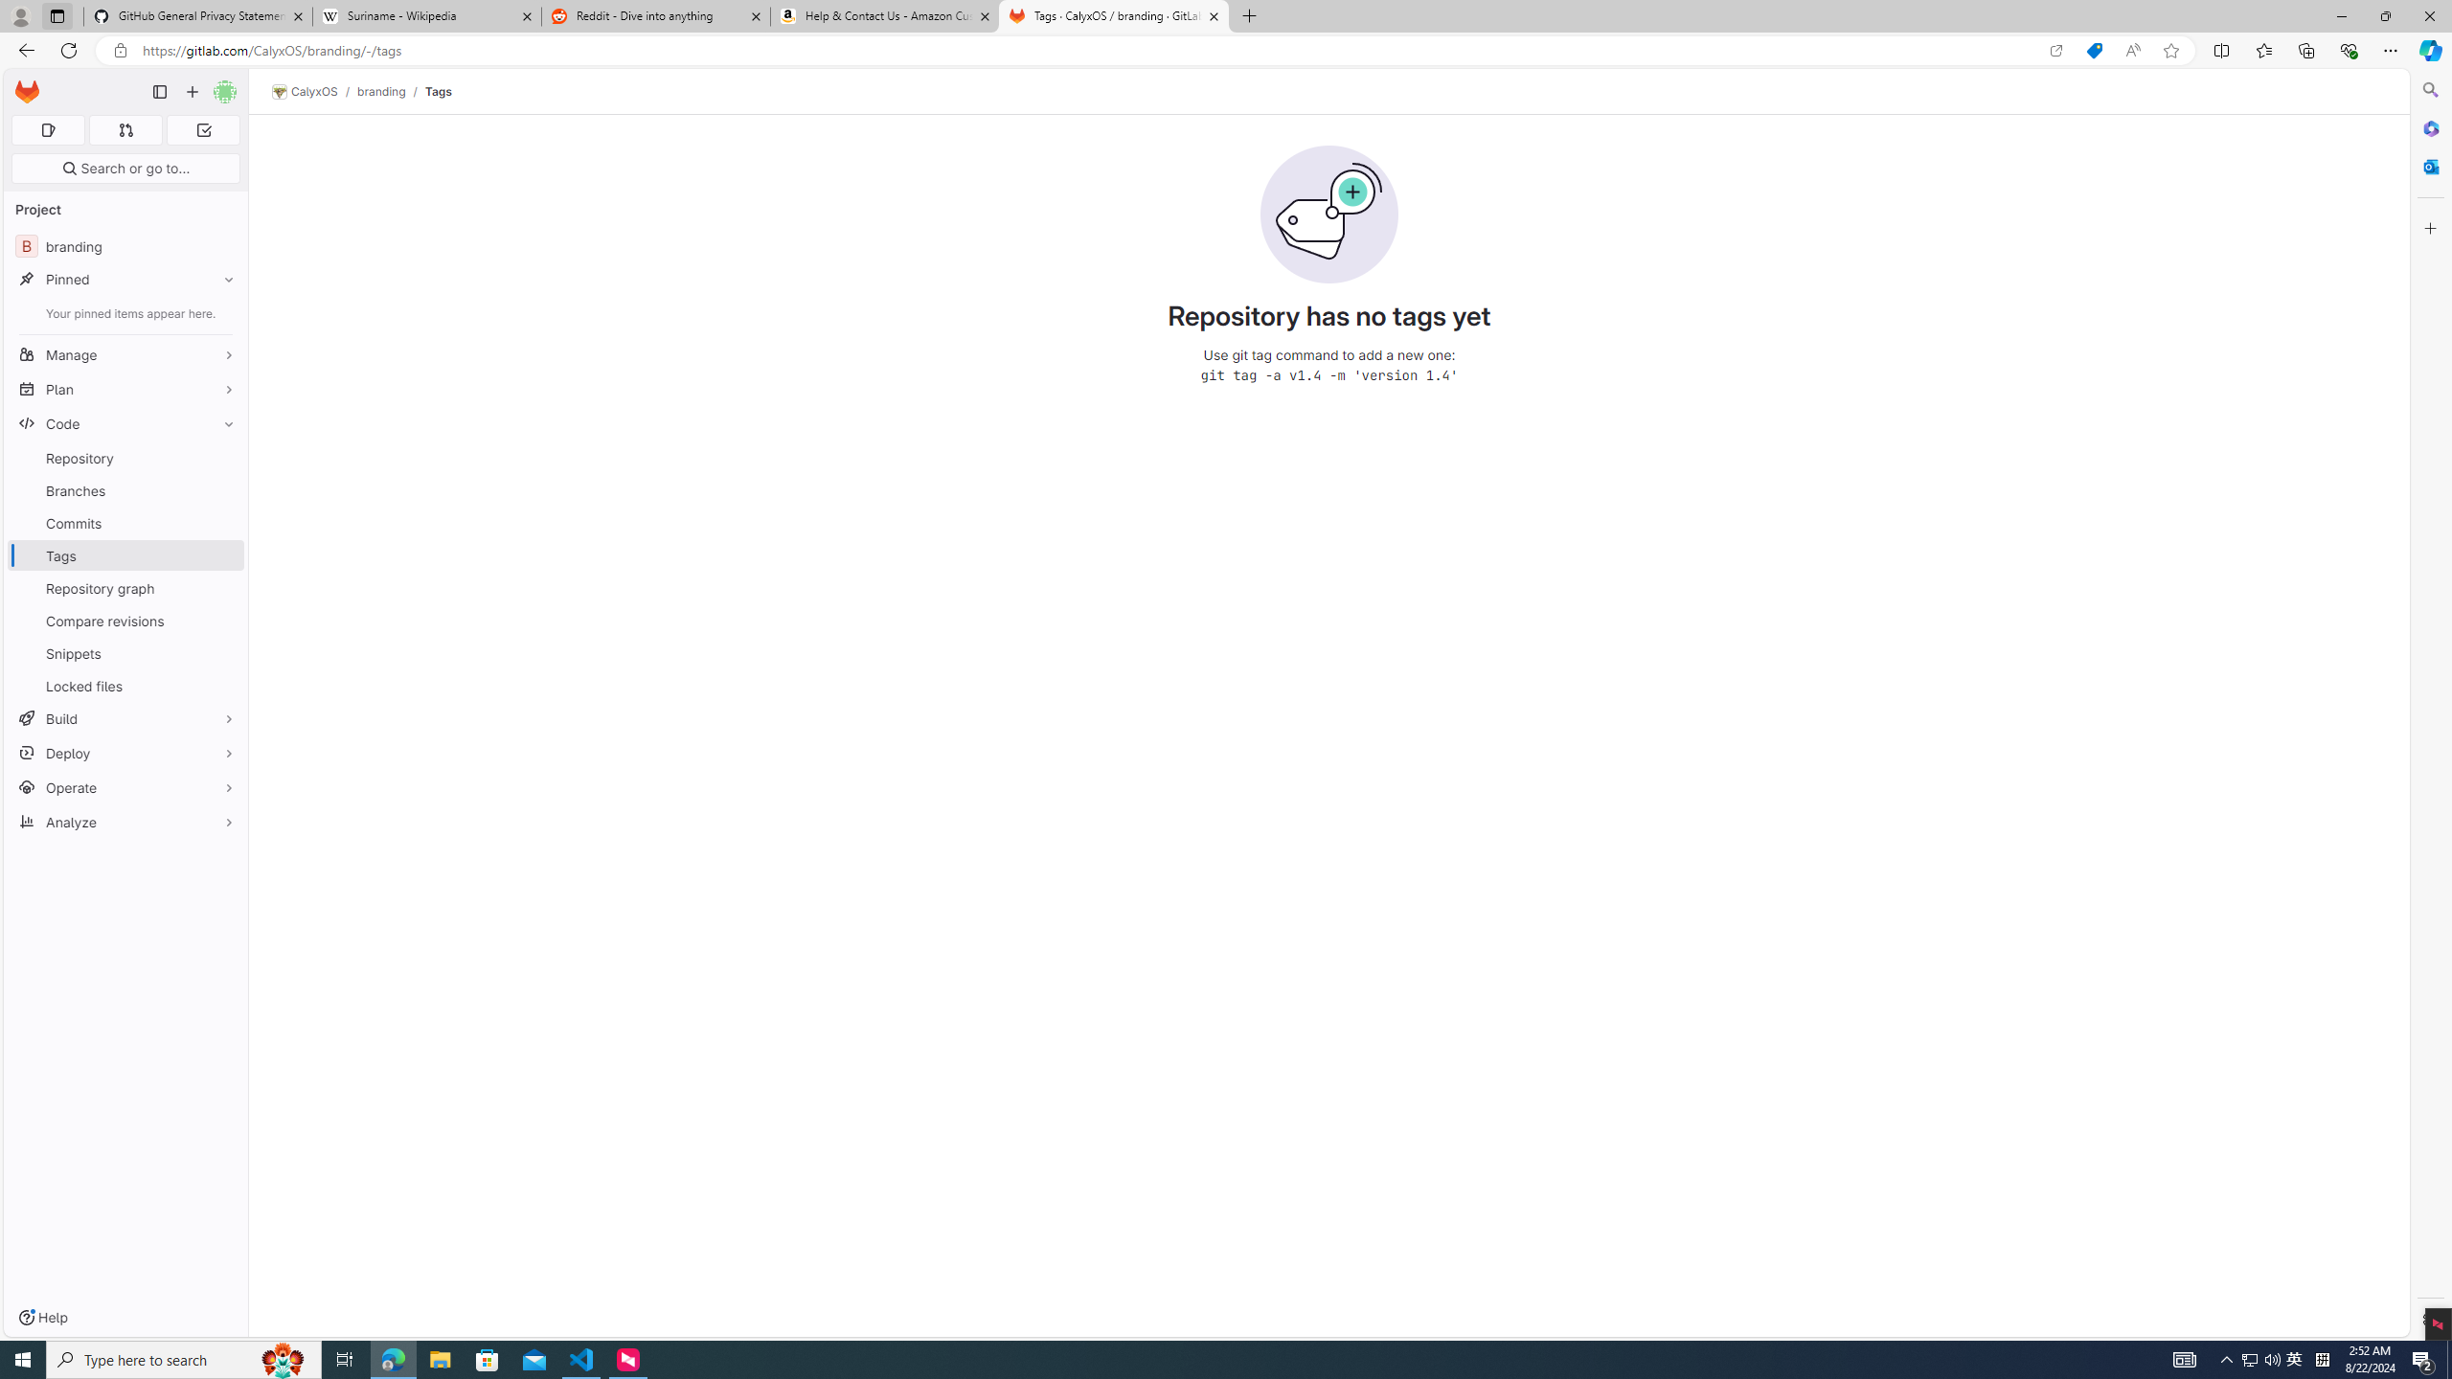  What do you see at coordinates (437, 91) in the screenshot?
I see `Tags` at bounding box center [437, 91].